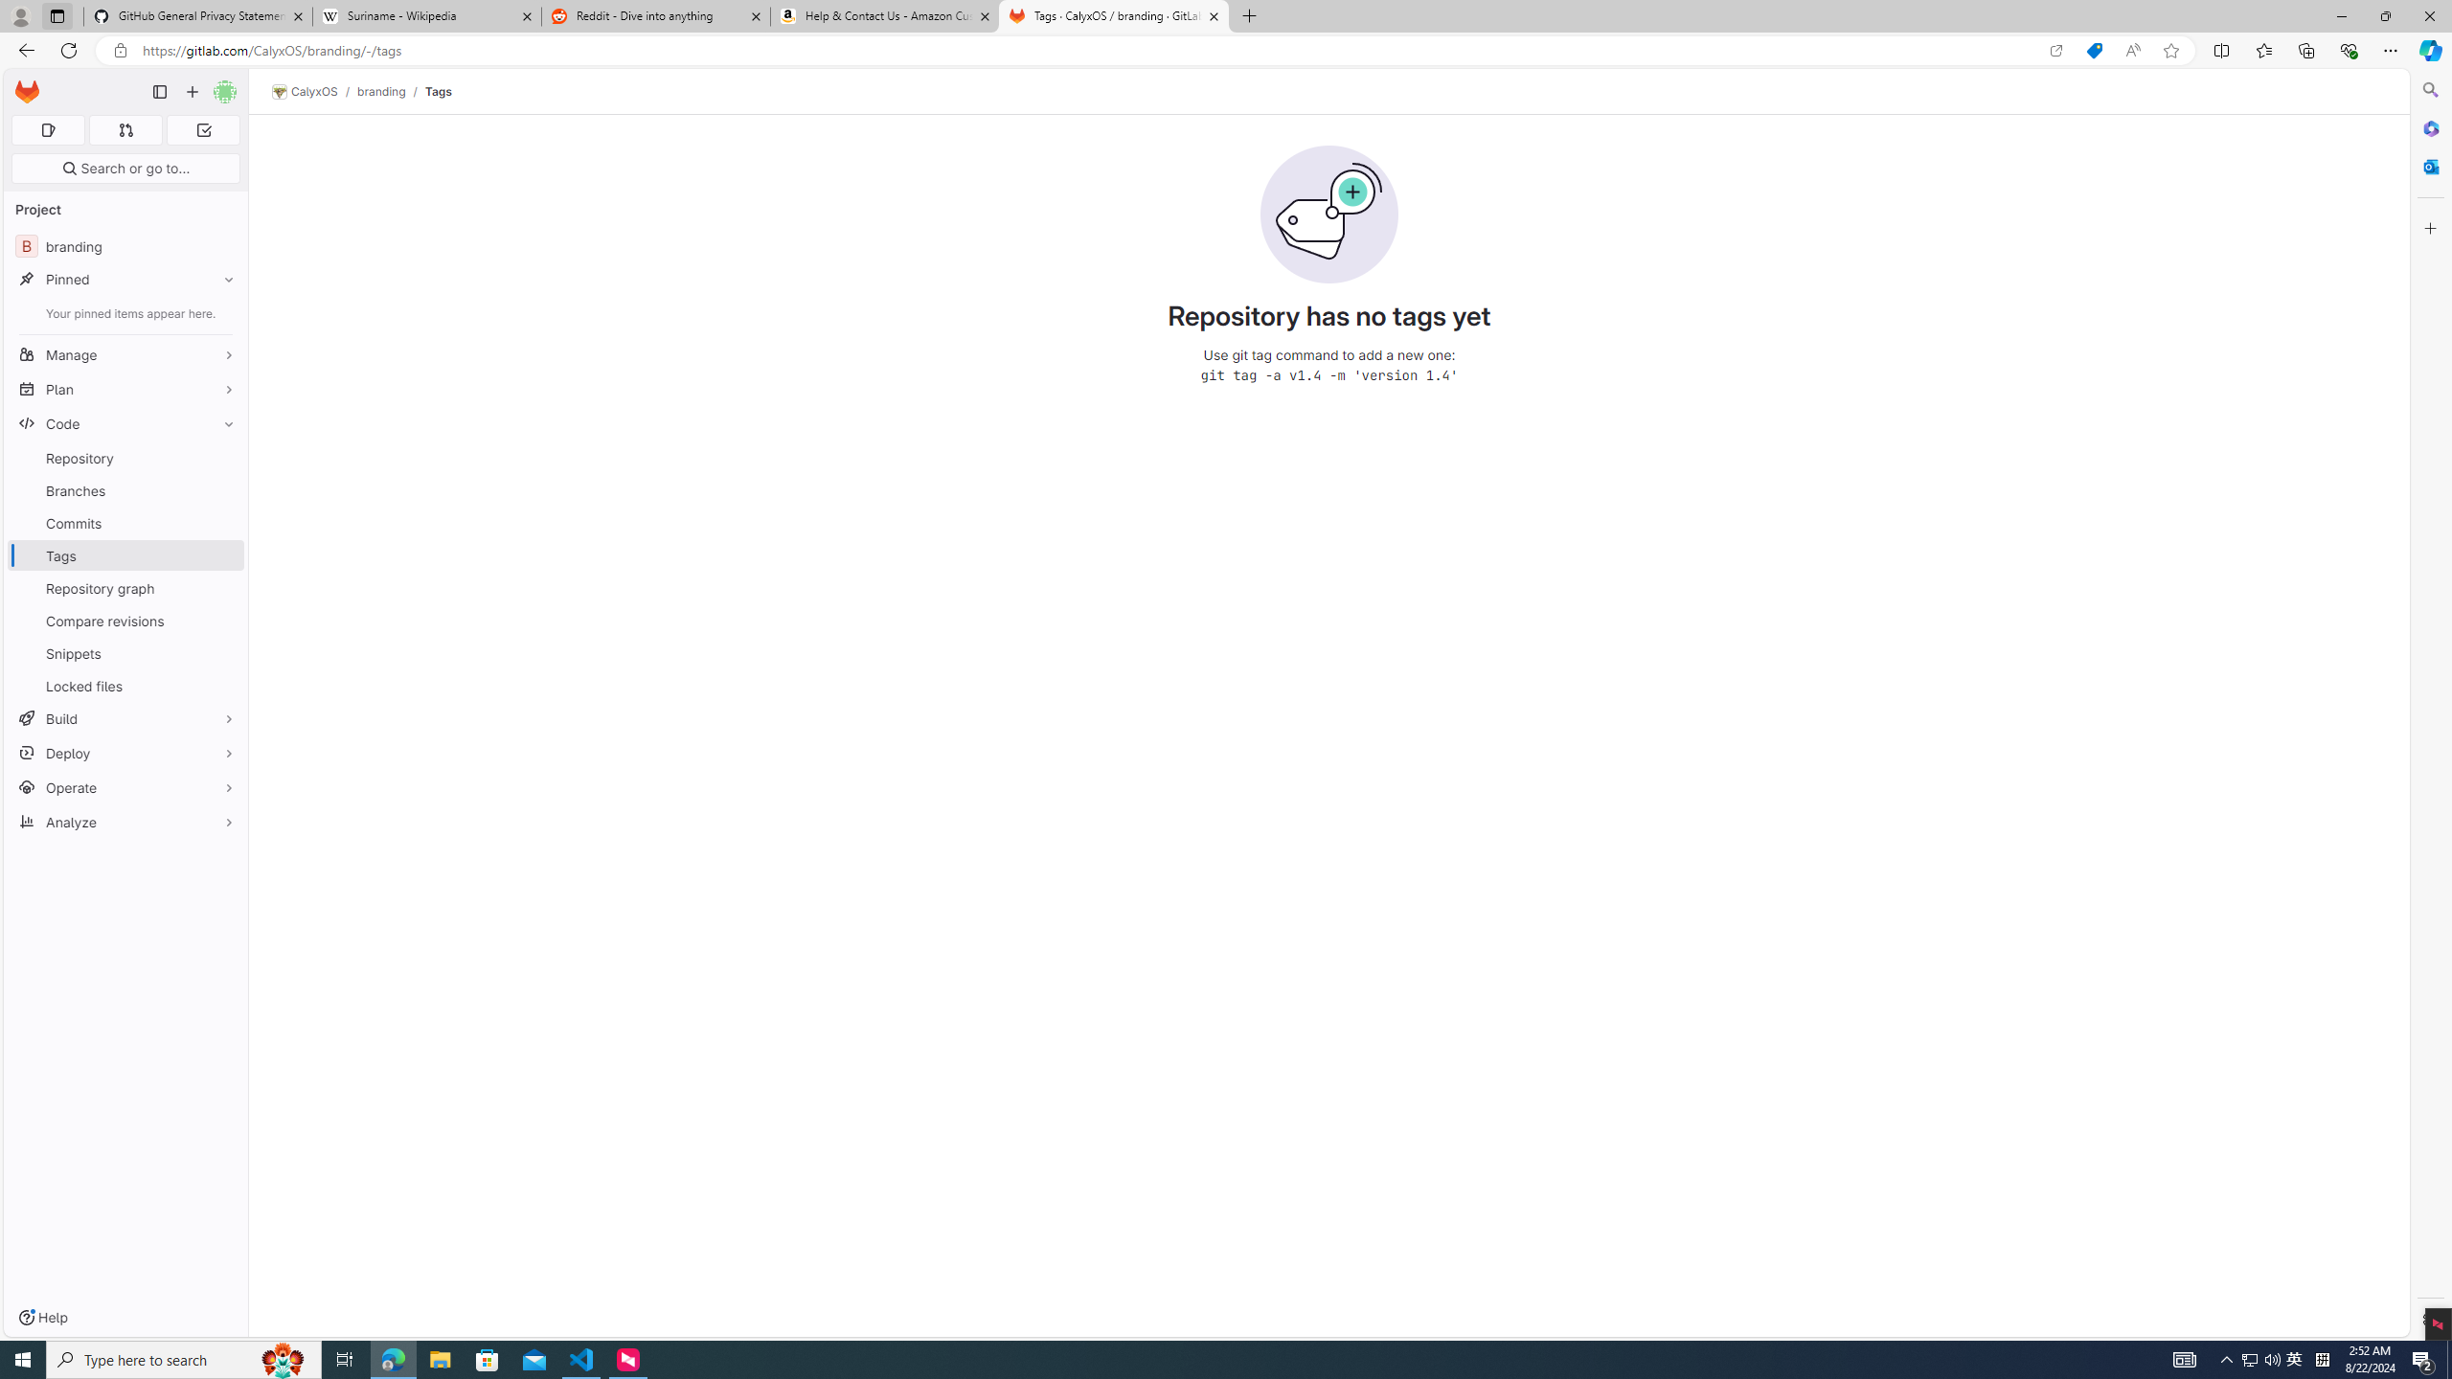  What do you see at coordinates (437, 91) in the screenshot?
I see `Tags` at bounding box center [437, 91].